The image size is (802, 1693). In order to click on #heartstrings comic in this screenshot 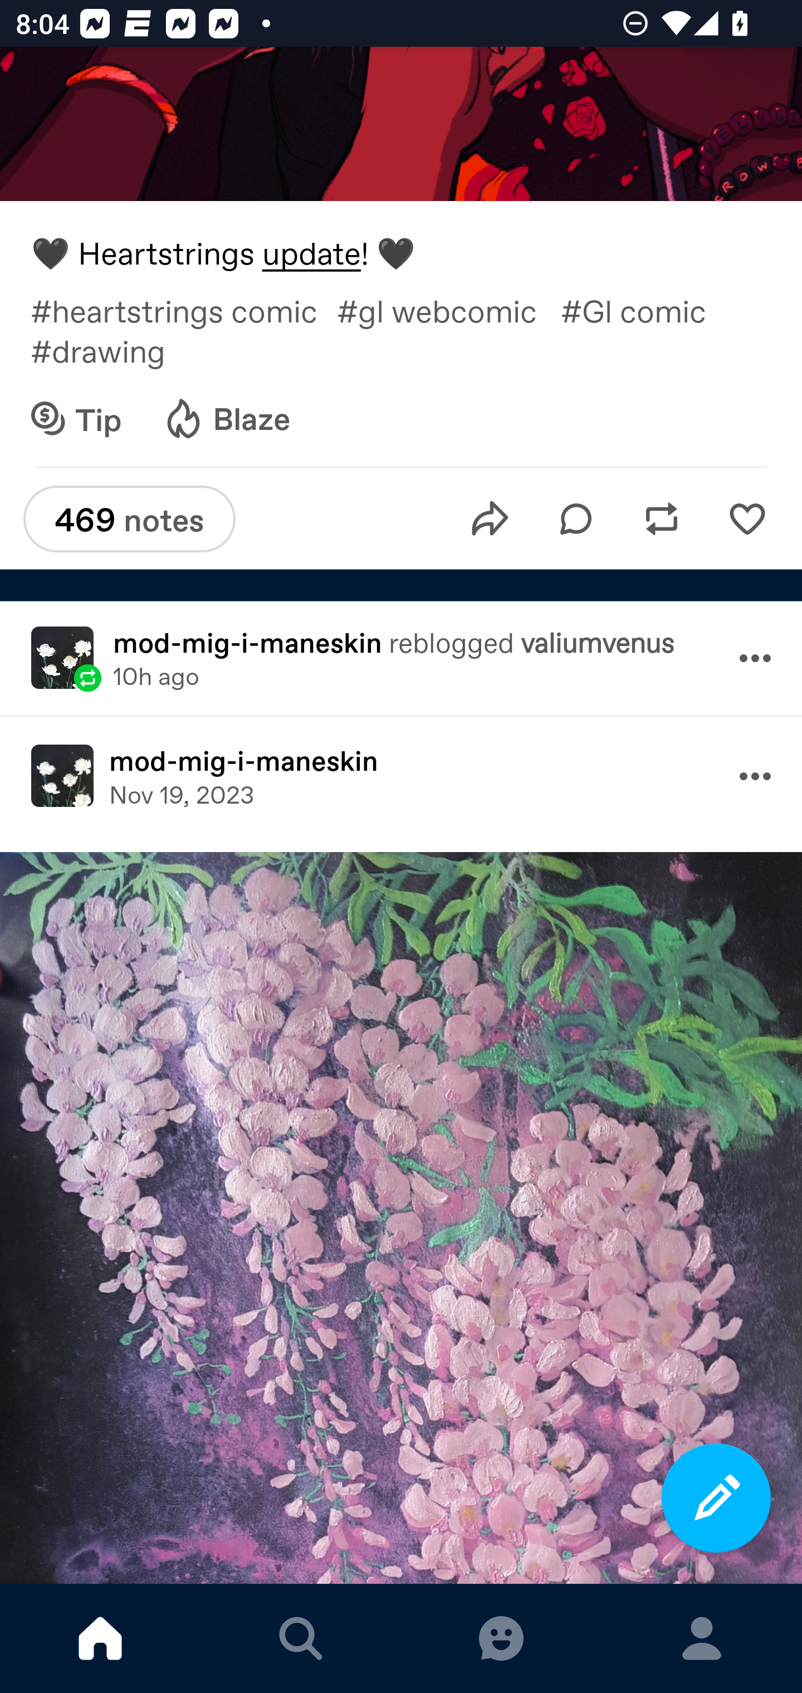, I will do `click(183, 310)`.